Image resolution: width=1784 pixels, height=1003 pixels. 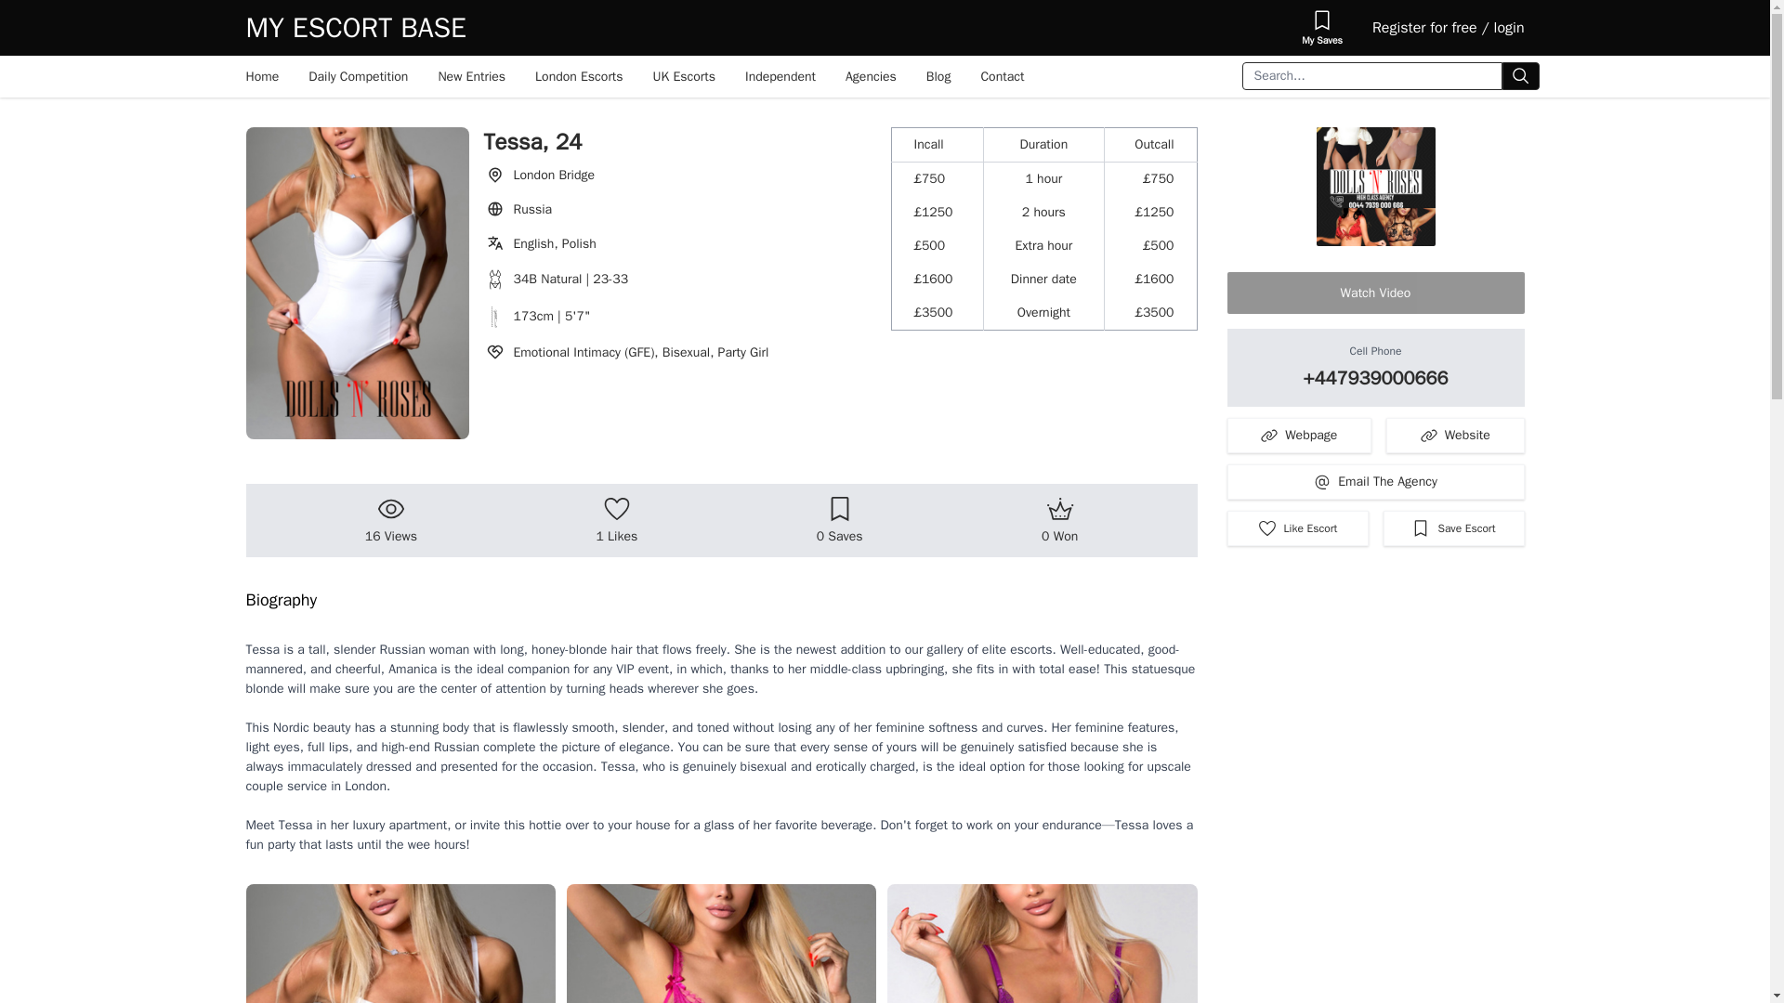 What do you see at coordinates (743, 352) in the screenshot?
I see `Party Girl` at bounding box center [743, 352].